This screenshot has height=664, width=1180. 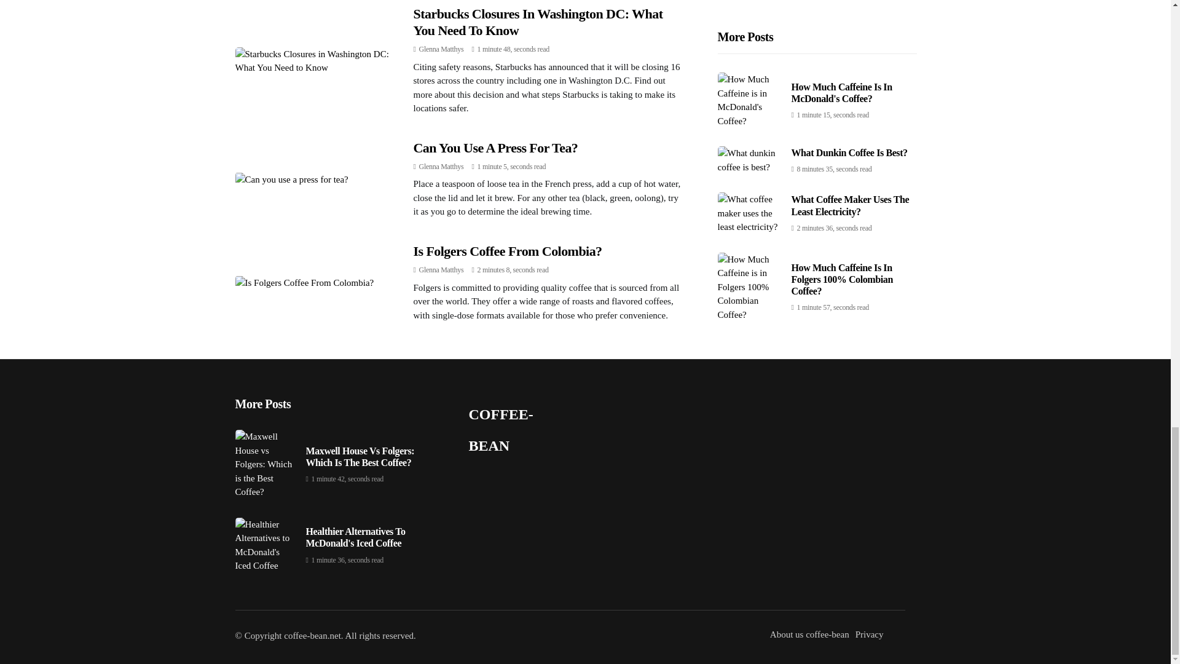 I want to click on Starbucks Closures In Washington DC: What You Need To Know, so click(x=537, y=21).